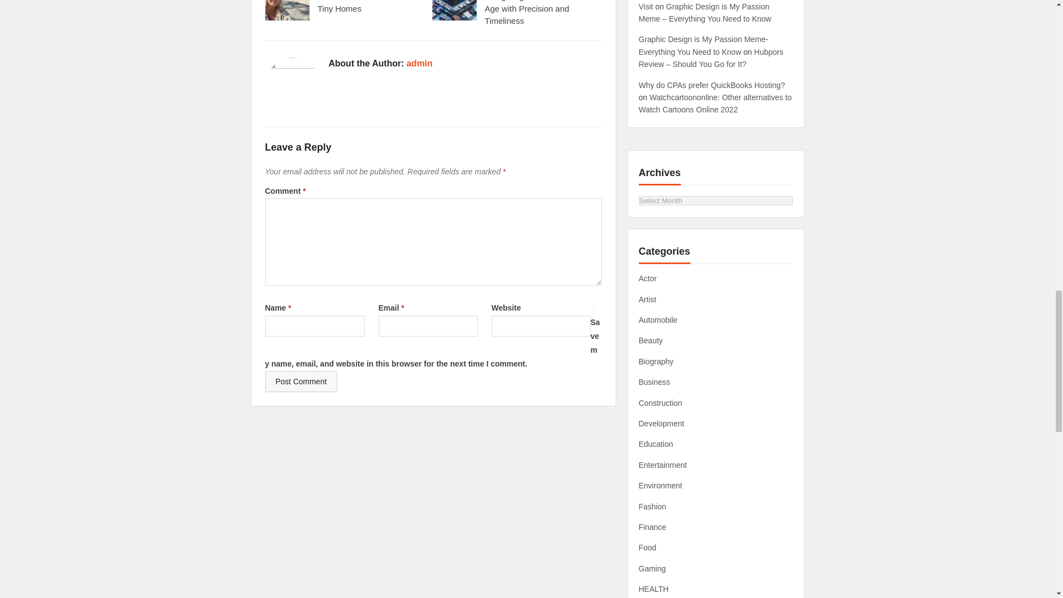  Describe the element at coordinates (301, 381) in the screenshot. I see `Post Comment` at that location.